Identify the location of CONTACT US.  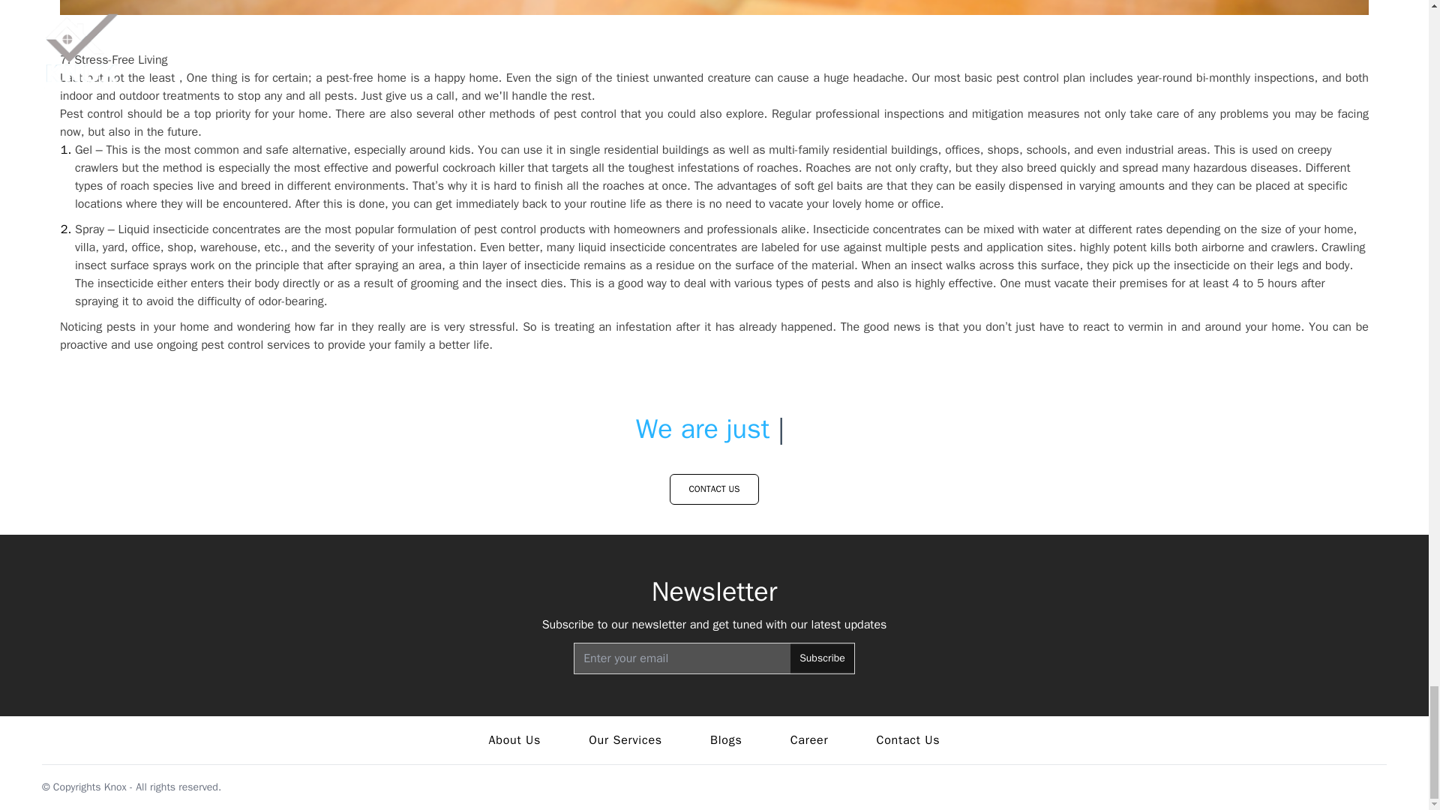
(714, 488).